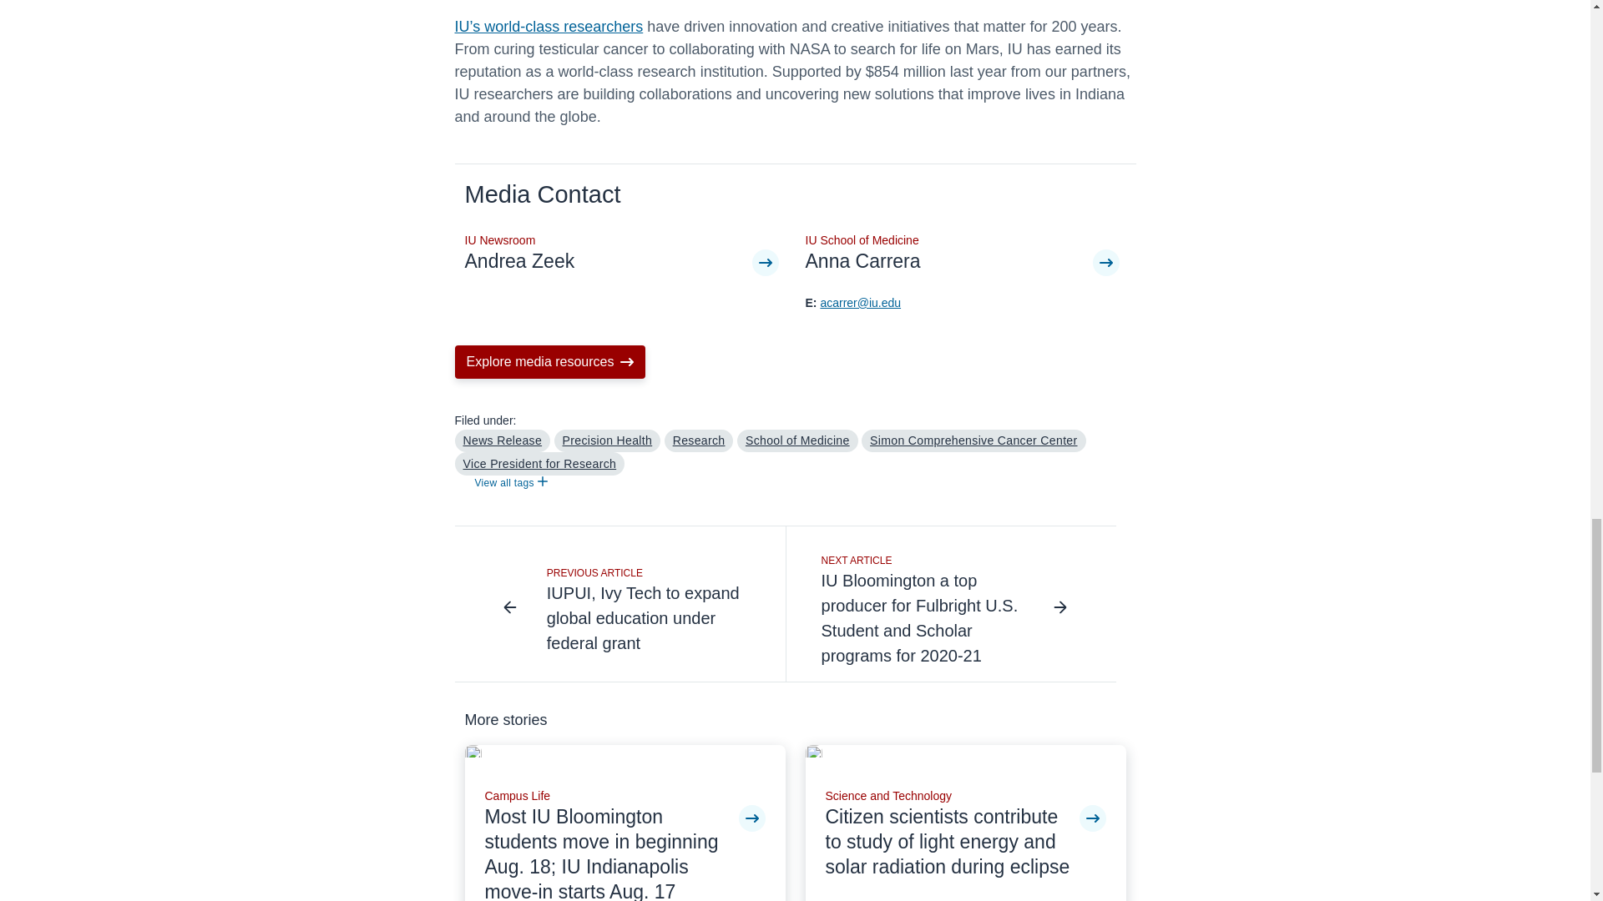  I want to click on View all tags Plus sign, so click(510, 484).